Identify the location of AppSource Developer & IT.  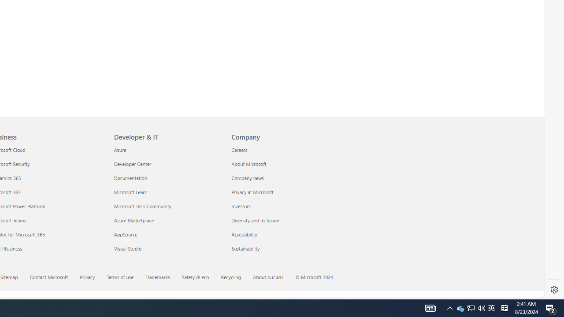
(126, 234).